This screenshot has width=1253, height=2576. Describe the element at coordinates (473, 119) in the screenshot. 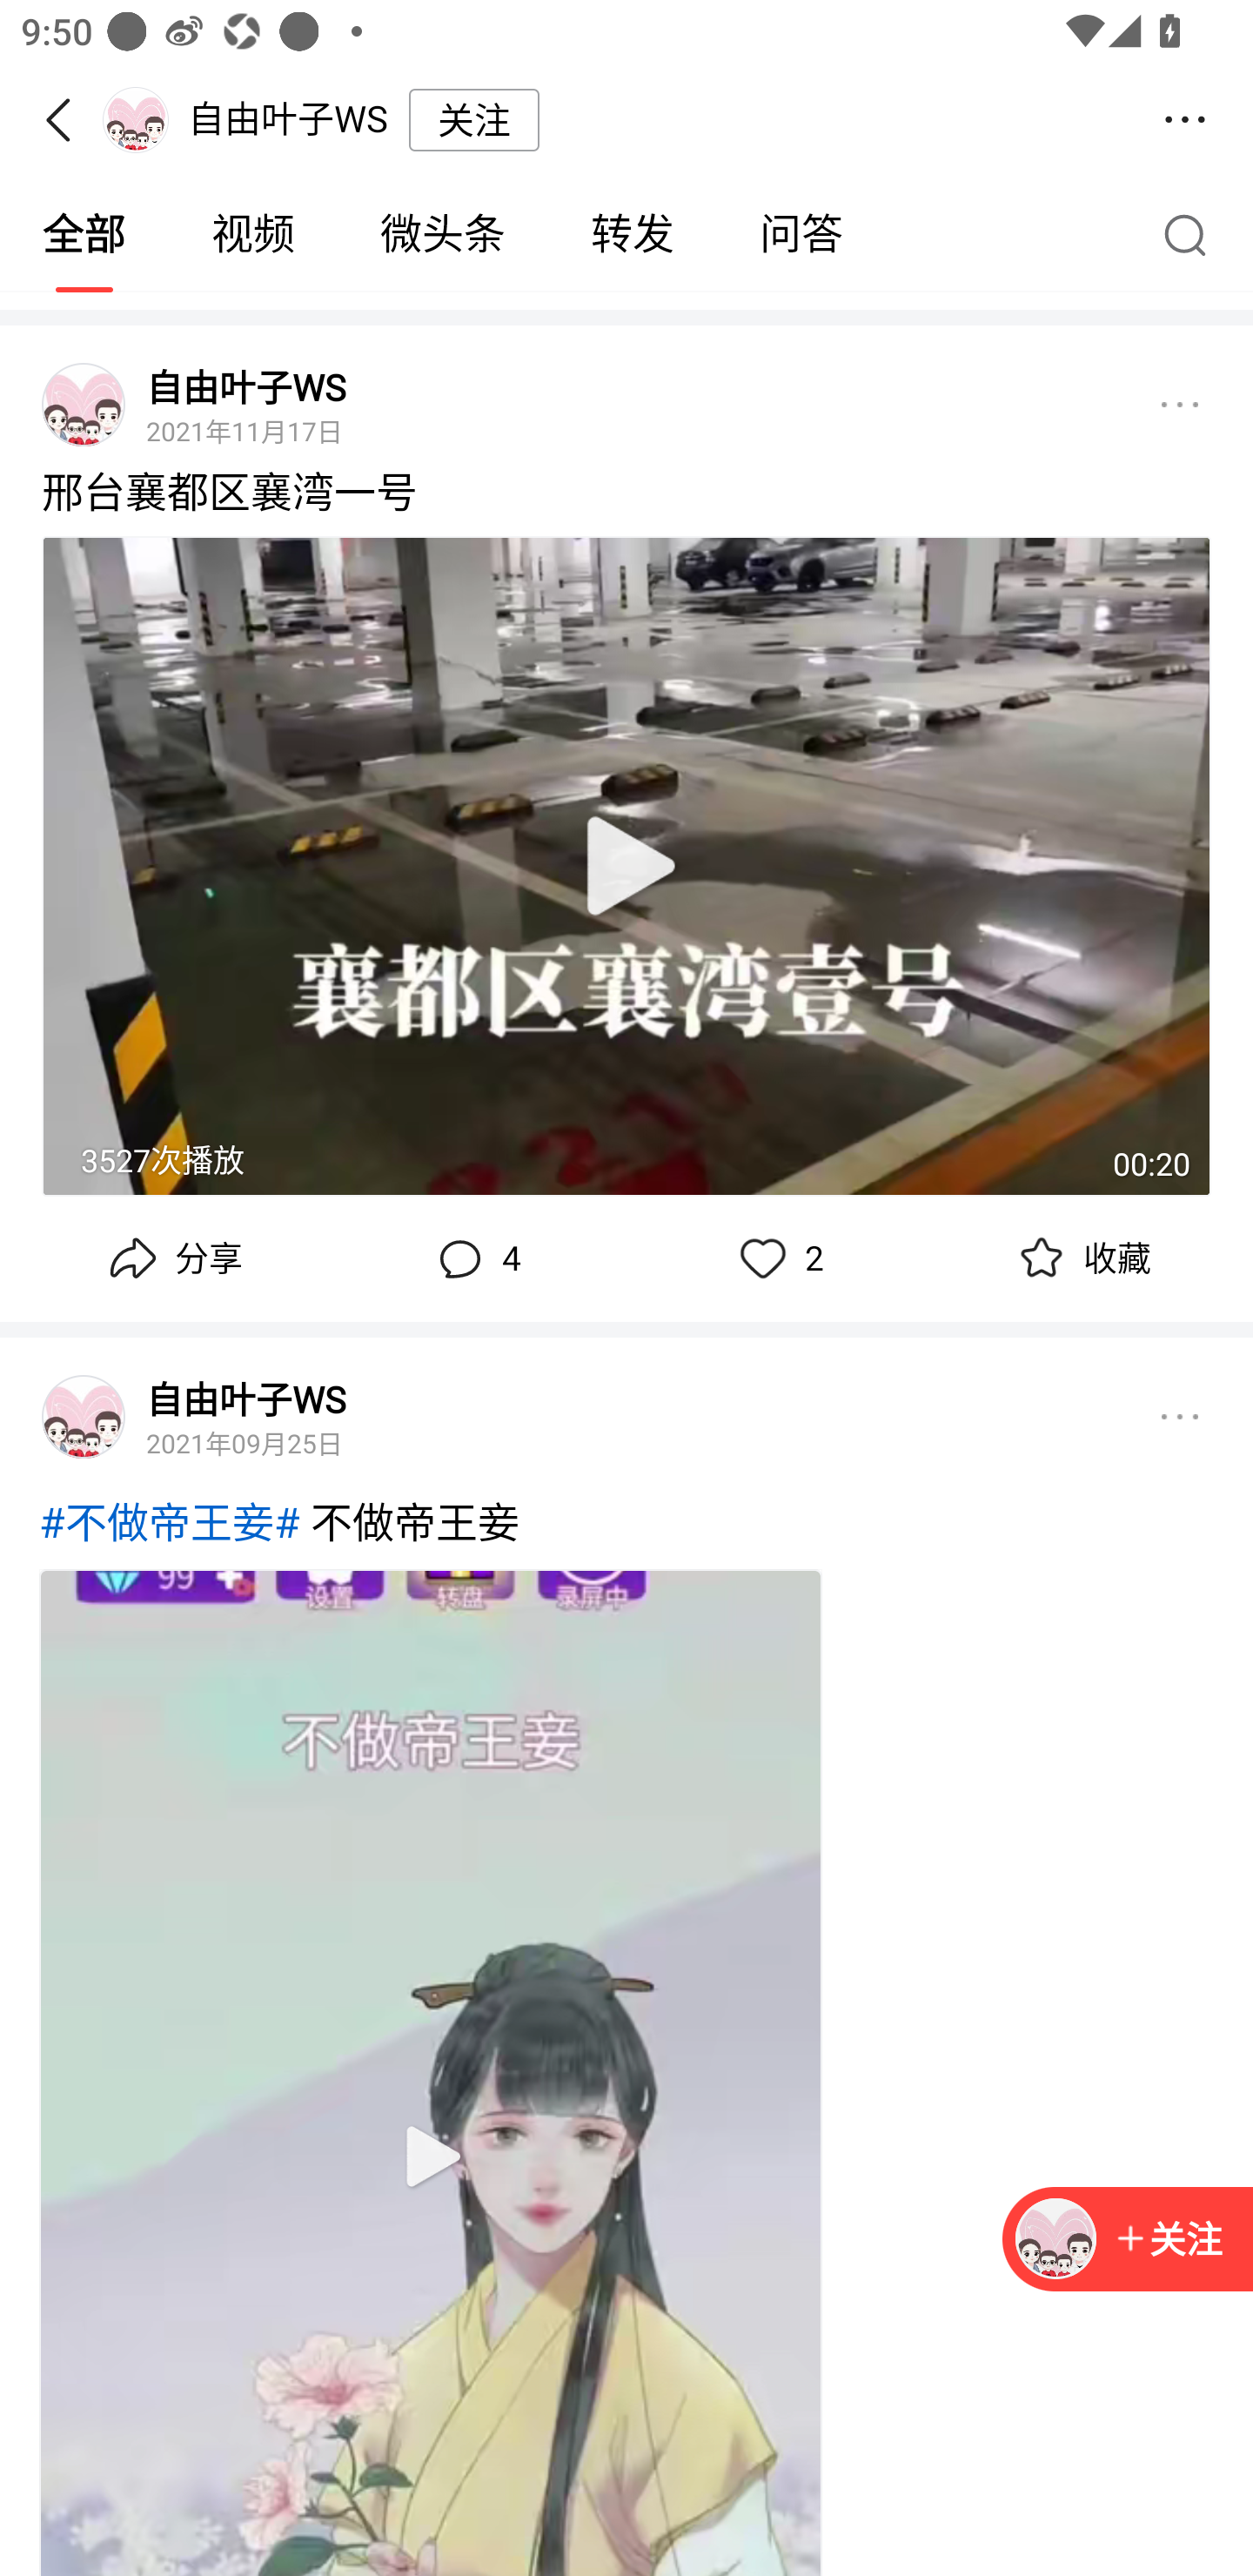

I see `关注` at that location.